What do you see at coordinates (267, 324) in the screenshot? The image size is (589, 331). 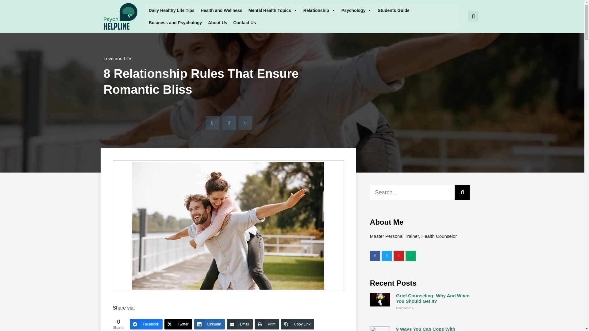 I see `Print` at bounding box center [267, 324].